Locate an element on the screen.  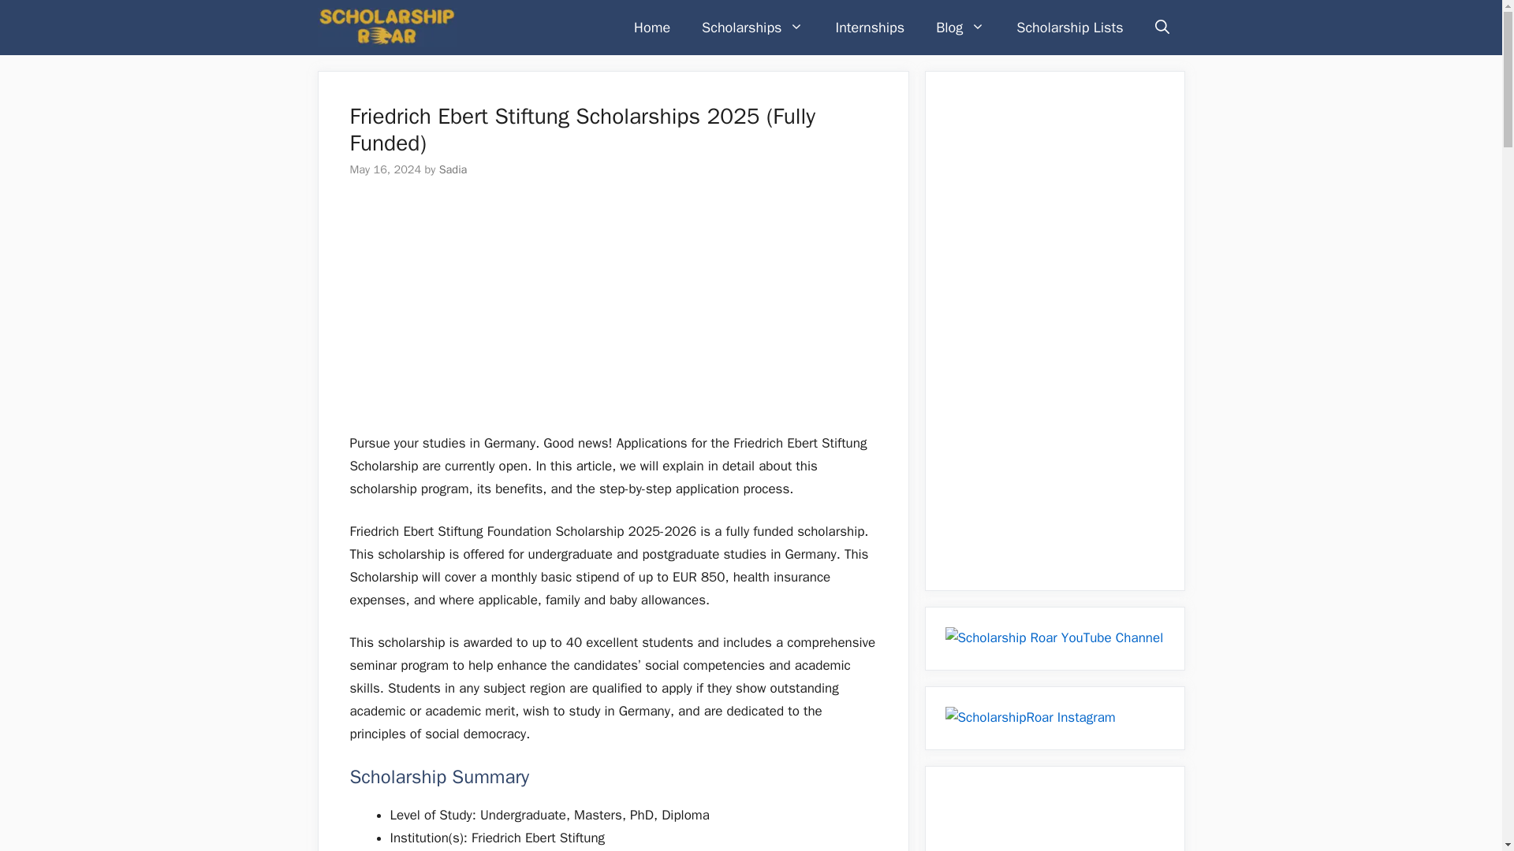
Scholarship Lists is located at coordinates (1069, 28).